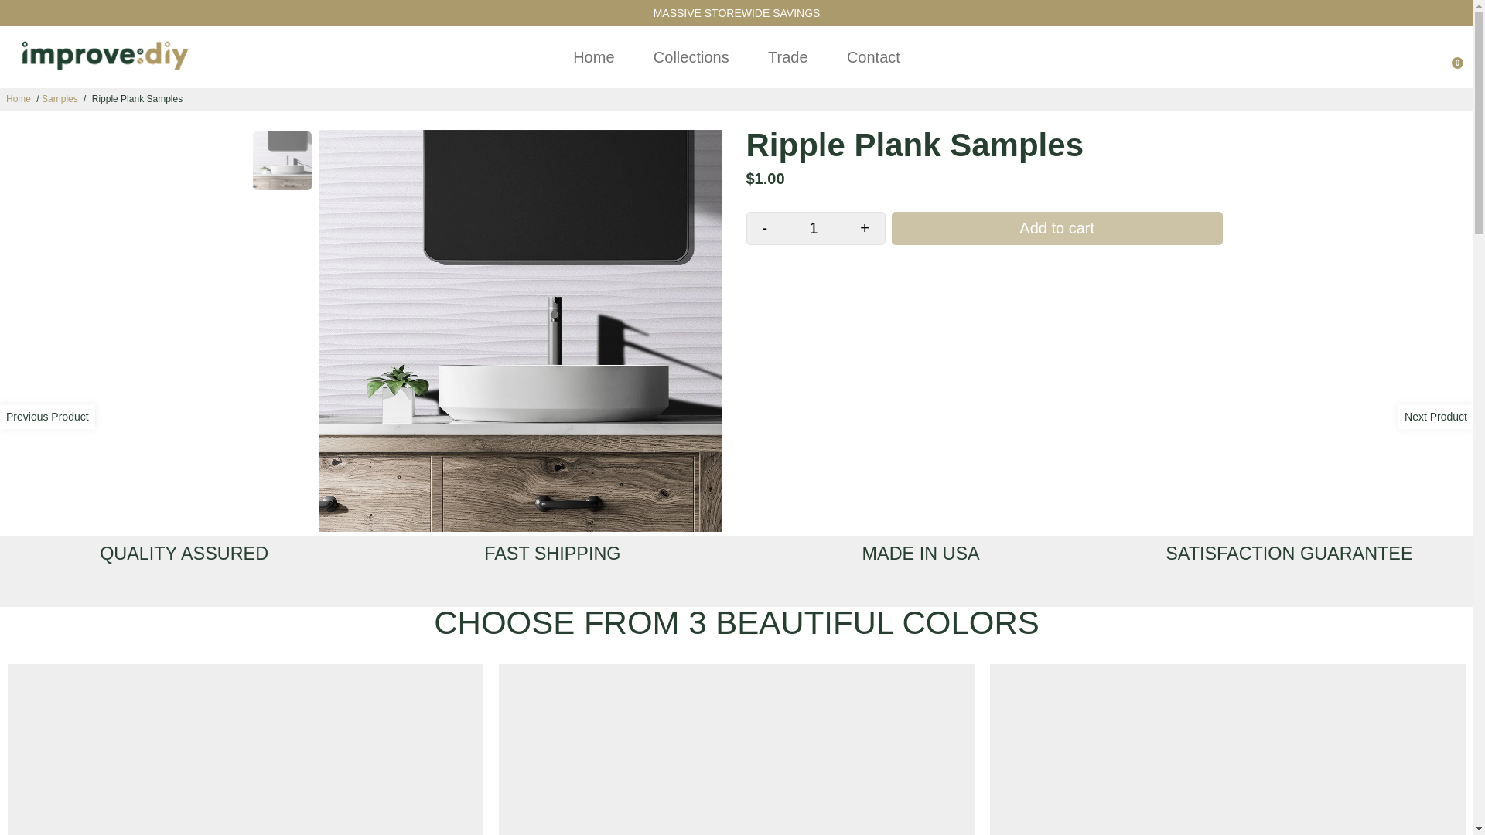 The height and width of the screenshot is (835, 1485). What do you see at coordinates (19, 99) in the screenshot?
I see `Home` at bounding box center [19, 99].